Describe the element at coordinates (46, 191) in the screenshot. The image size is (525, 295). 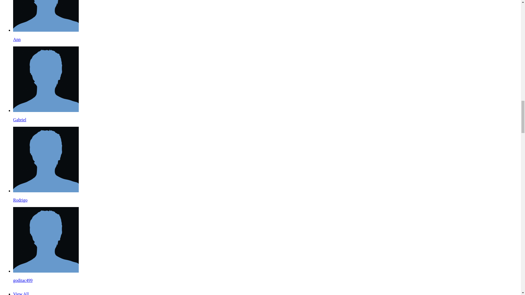
I see `Rodrigo` at that location.